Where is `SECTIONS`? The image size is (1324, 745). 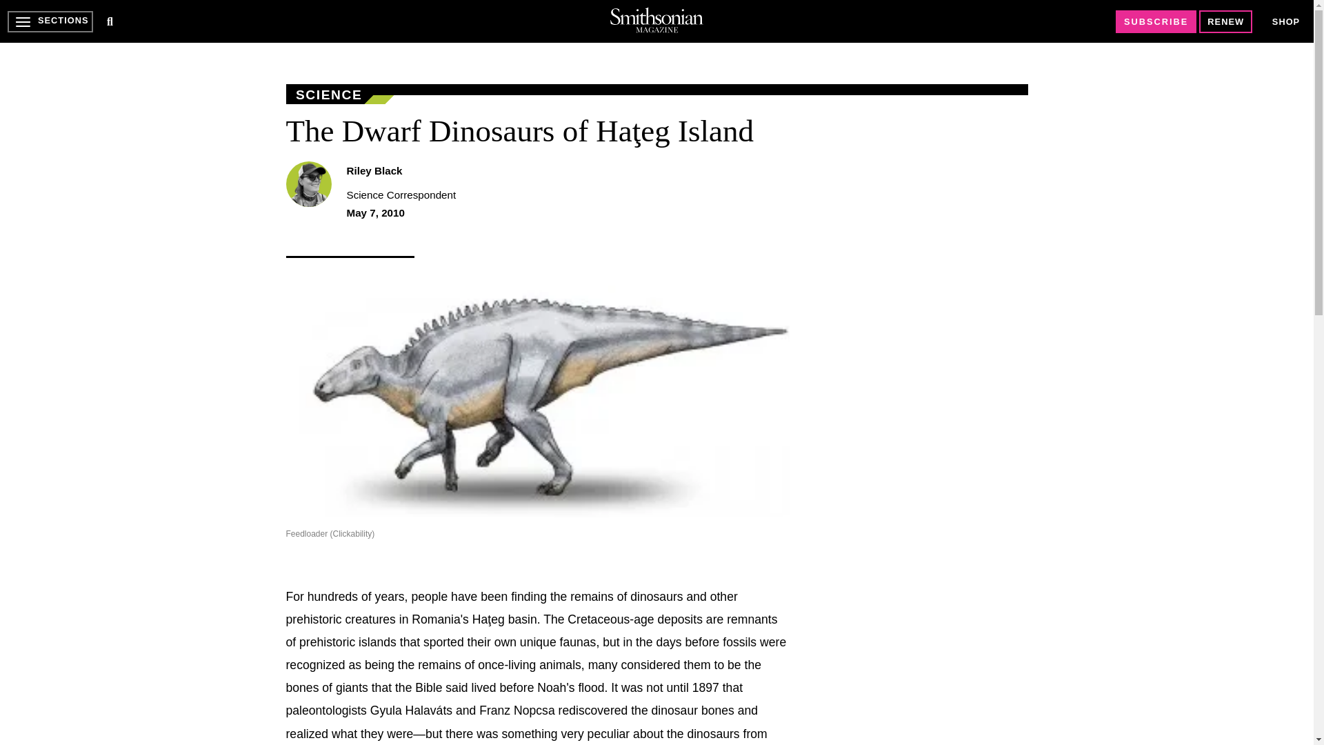
SECTIONS is located at coordinates (50, 21).